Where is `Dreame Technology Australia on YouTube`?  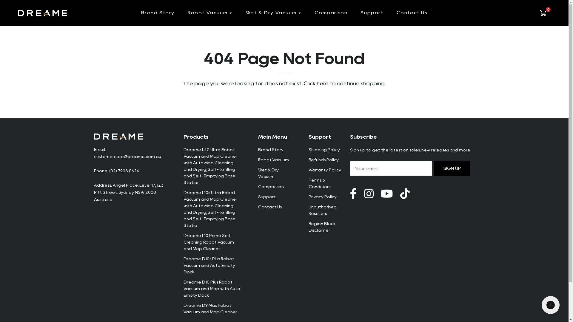
Dreame Technology Australia on YouTube is located at coordinates (387, 194).